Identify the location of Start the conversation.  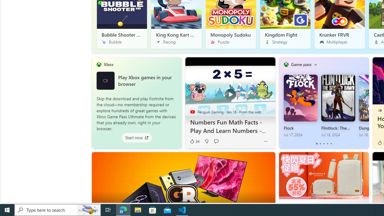
(216, 141).